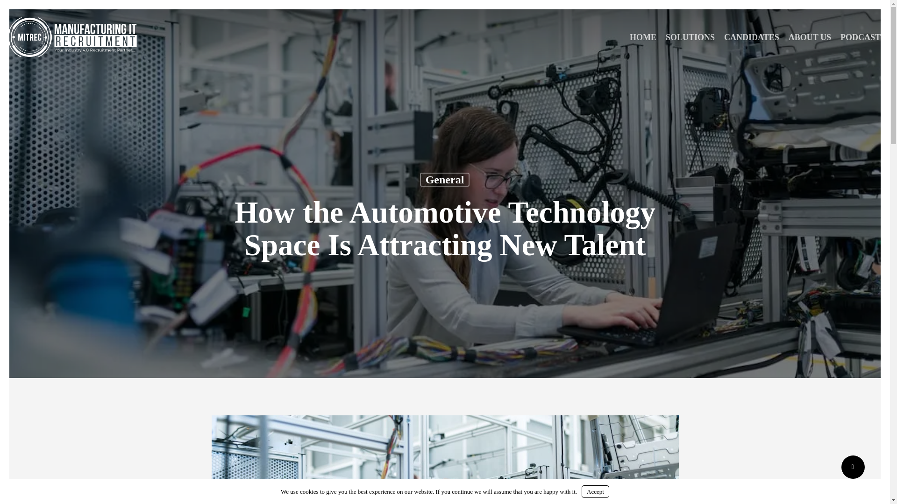 The height and width of the screenshot is (504, 897). Describe the element at coordinates (445, 179) in the screenshot. I see `General` at that location.